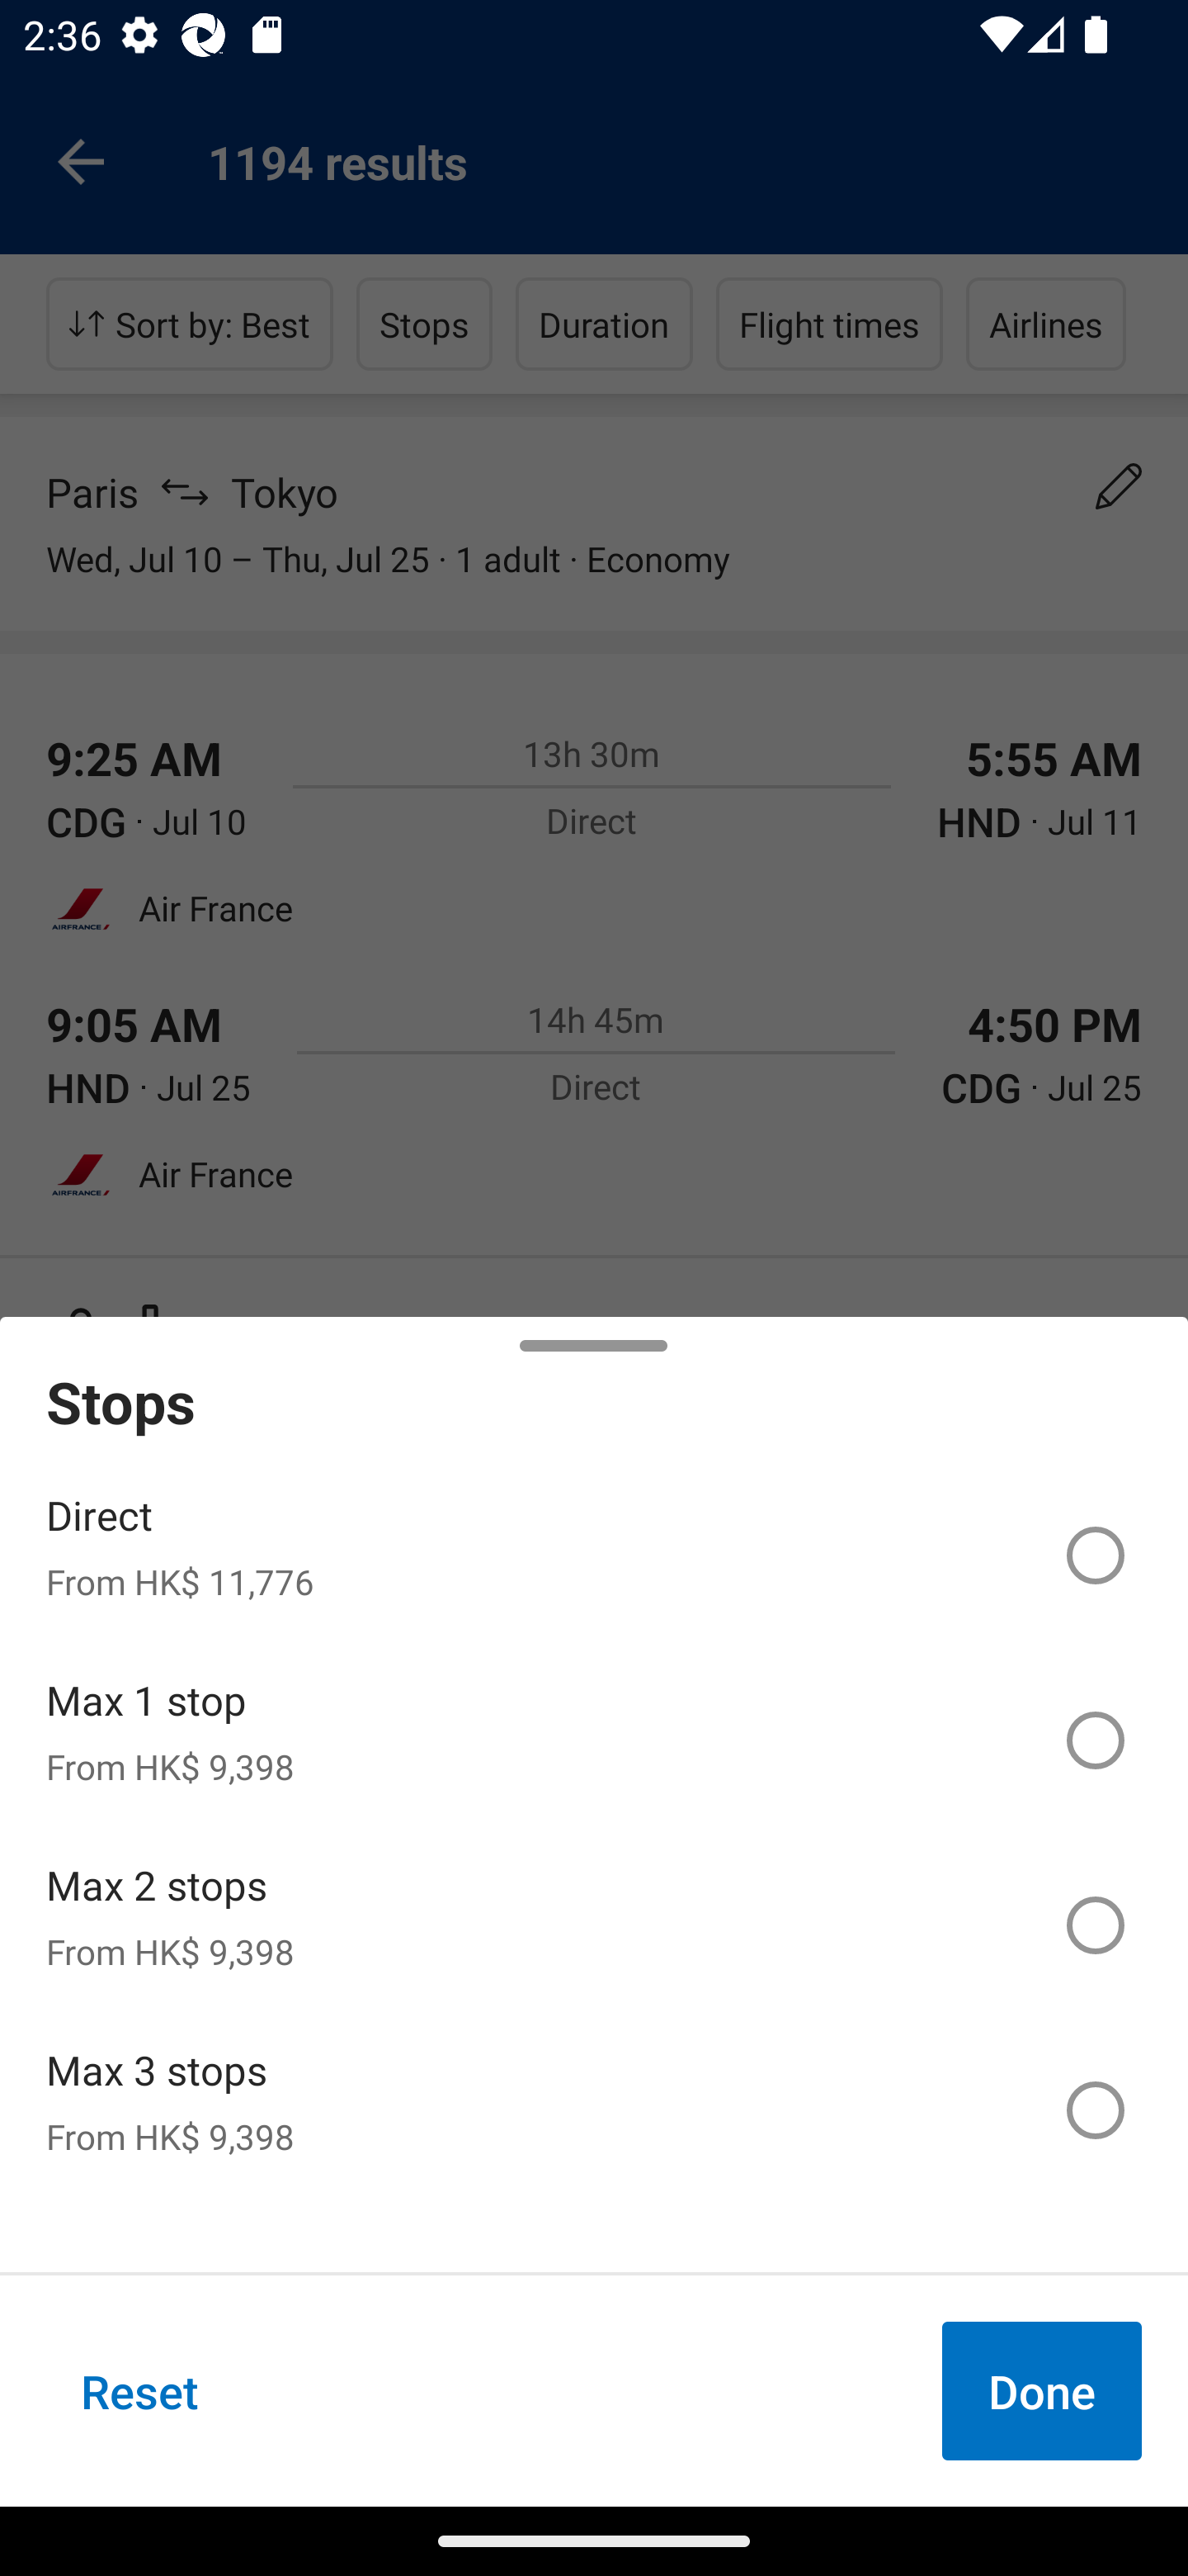 The width and height of the screenshot is (1188, 2576). I want to click on Direct From HK$ 11,776, so click(594, 1556).